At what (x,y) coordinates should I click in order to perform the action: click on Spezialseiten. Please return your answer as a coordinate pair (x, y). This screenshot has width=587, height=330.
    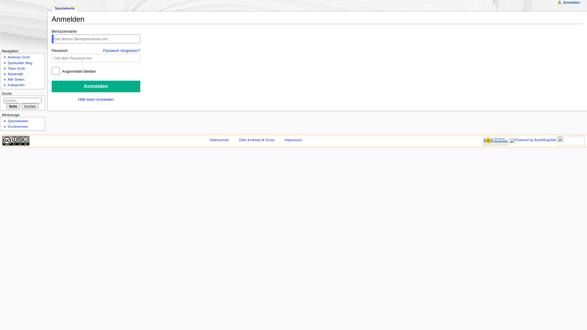
    Looking at the image, I should click on (18, 121).